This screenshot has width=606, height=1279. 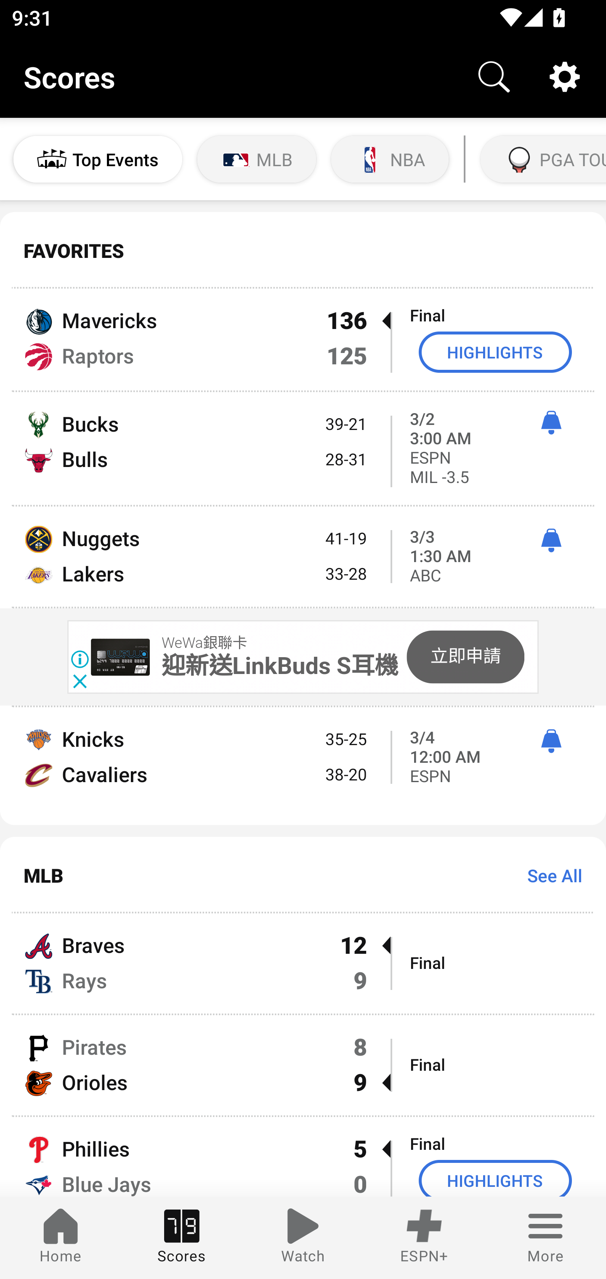 I want to click on Settings, so click(x=565, y=77).